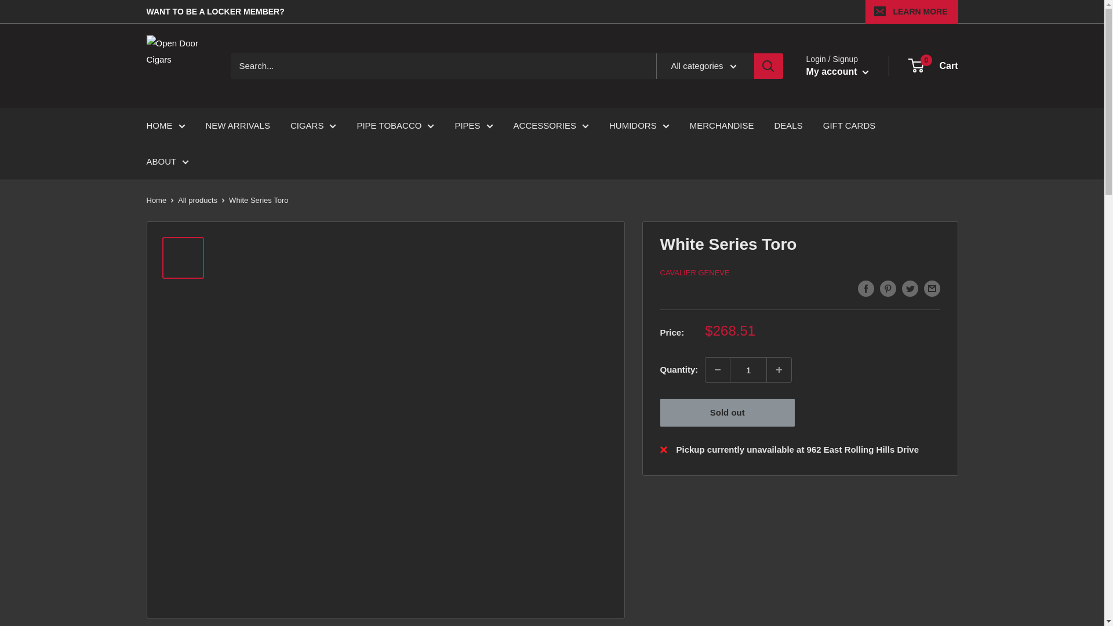  What do you see at coordinates (911, 12) in the screenshot?
I see `LEARN MORE` at bounding box center [911, 12].